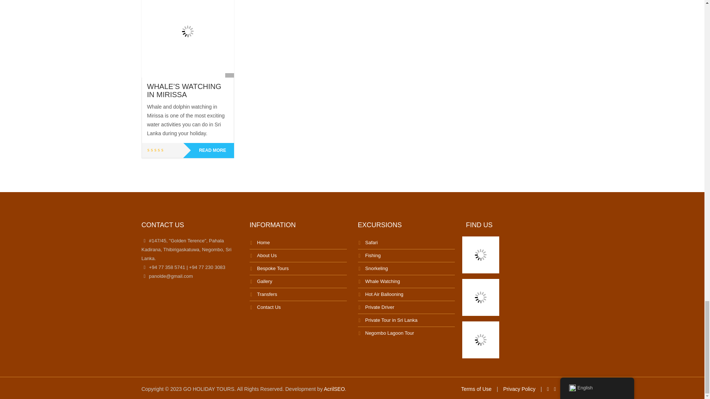 The image size is (710, 399). I want to click on READ MORE, so click(209, 150).